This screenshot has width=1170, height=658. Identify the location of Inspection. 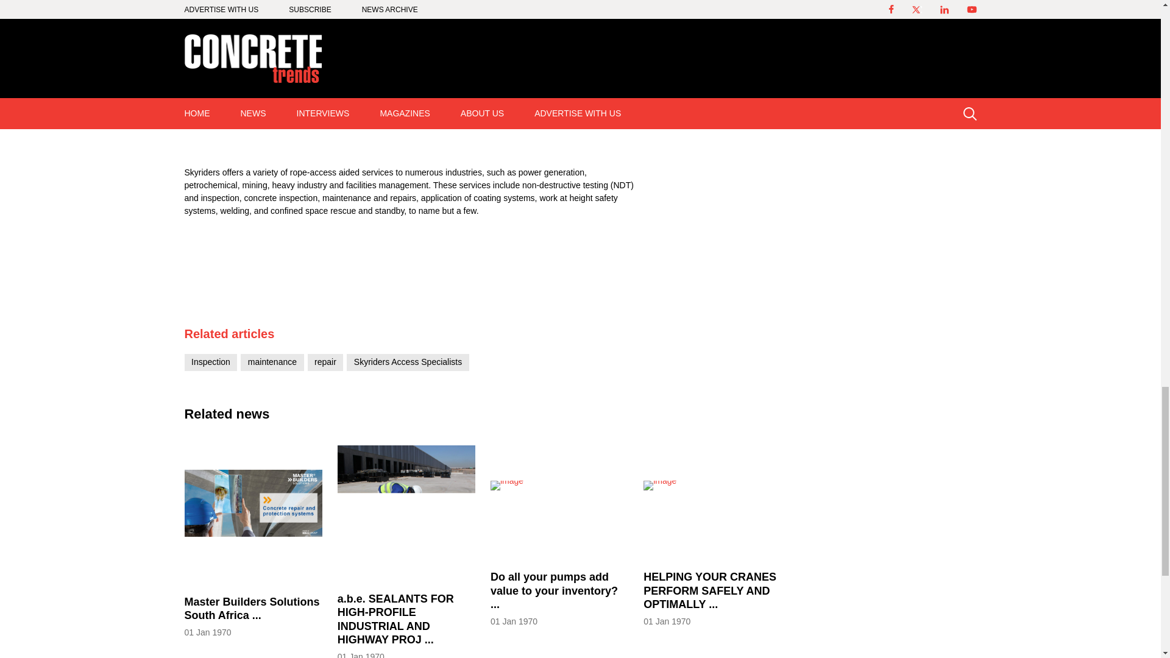
(211, 362).